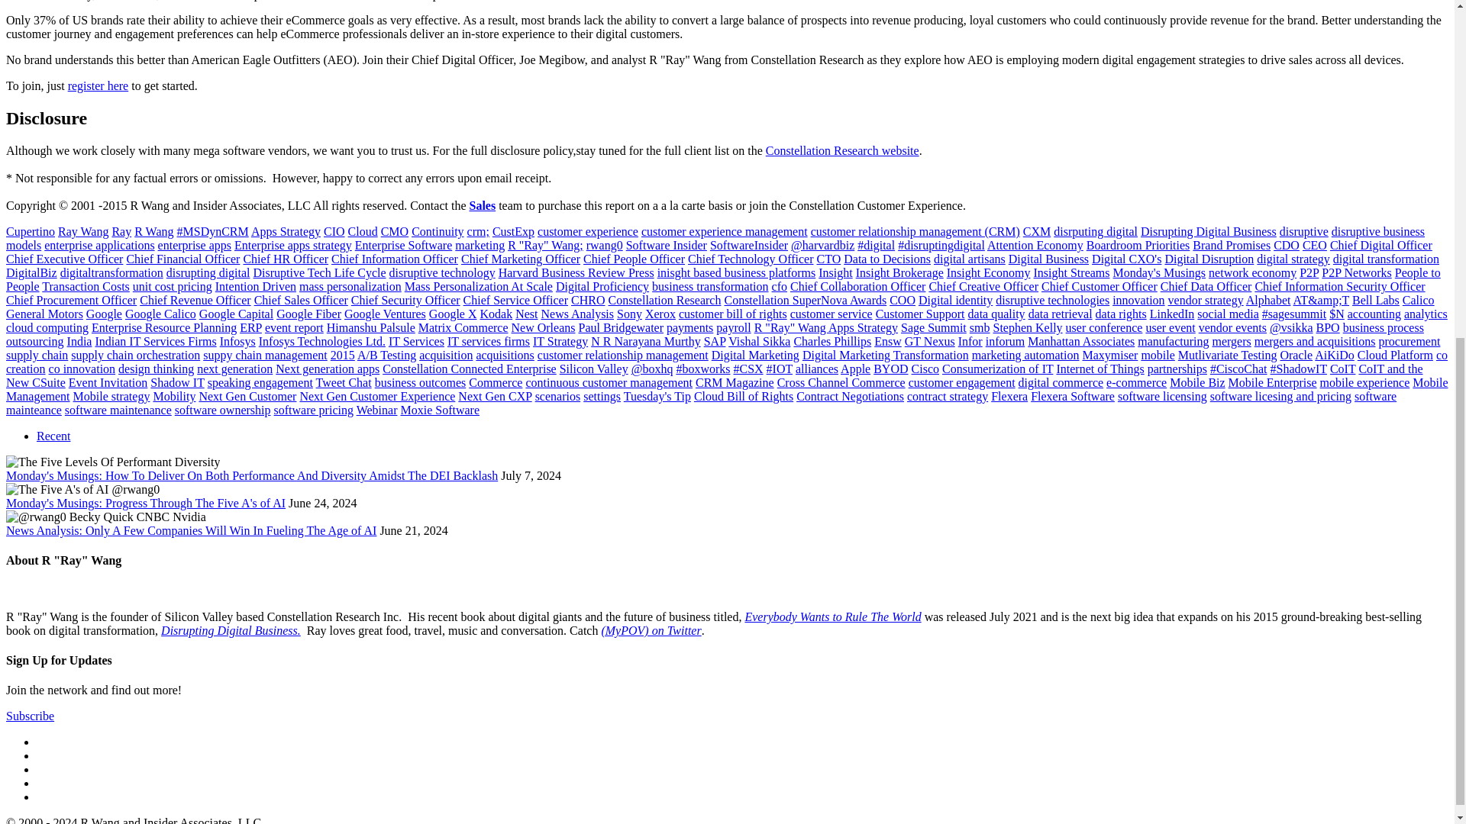 This screenshot has height=824, width=1466. What do you see at coordinates (98, 85) in the screenshot?
I see `register here` at bounding box center [98, 85].